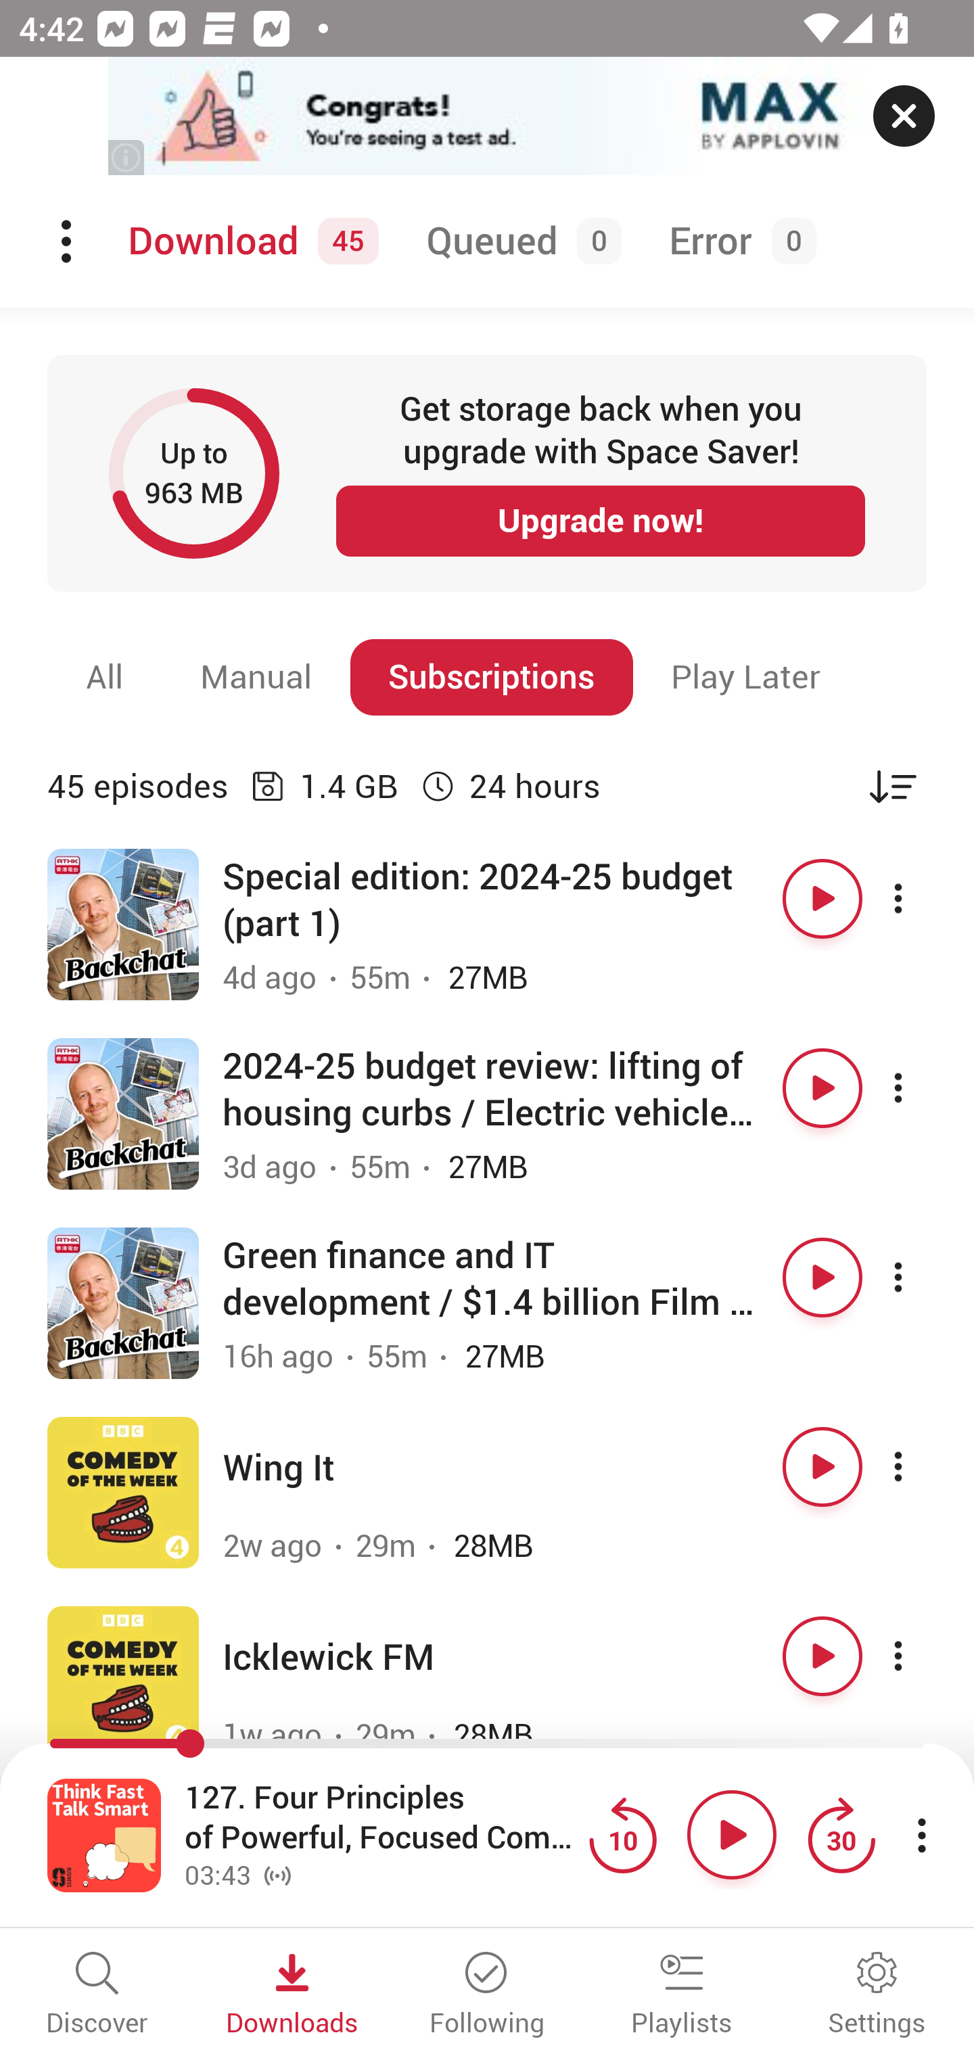 Image resolution: width=974 pixels, height=2056 pixels. What do you see at coordinates (127, 157) in the screenshot?
I see `(i)` at bounding box center [127, 157].